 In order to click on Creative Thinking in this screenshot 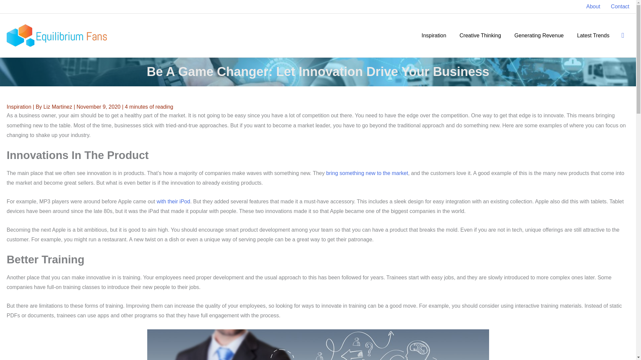, I will do `click(480, 35)`.